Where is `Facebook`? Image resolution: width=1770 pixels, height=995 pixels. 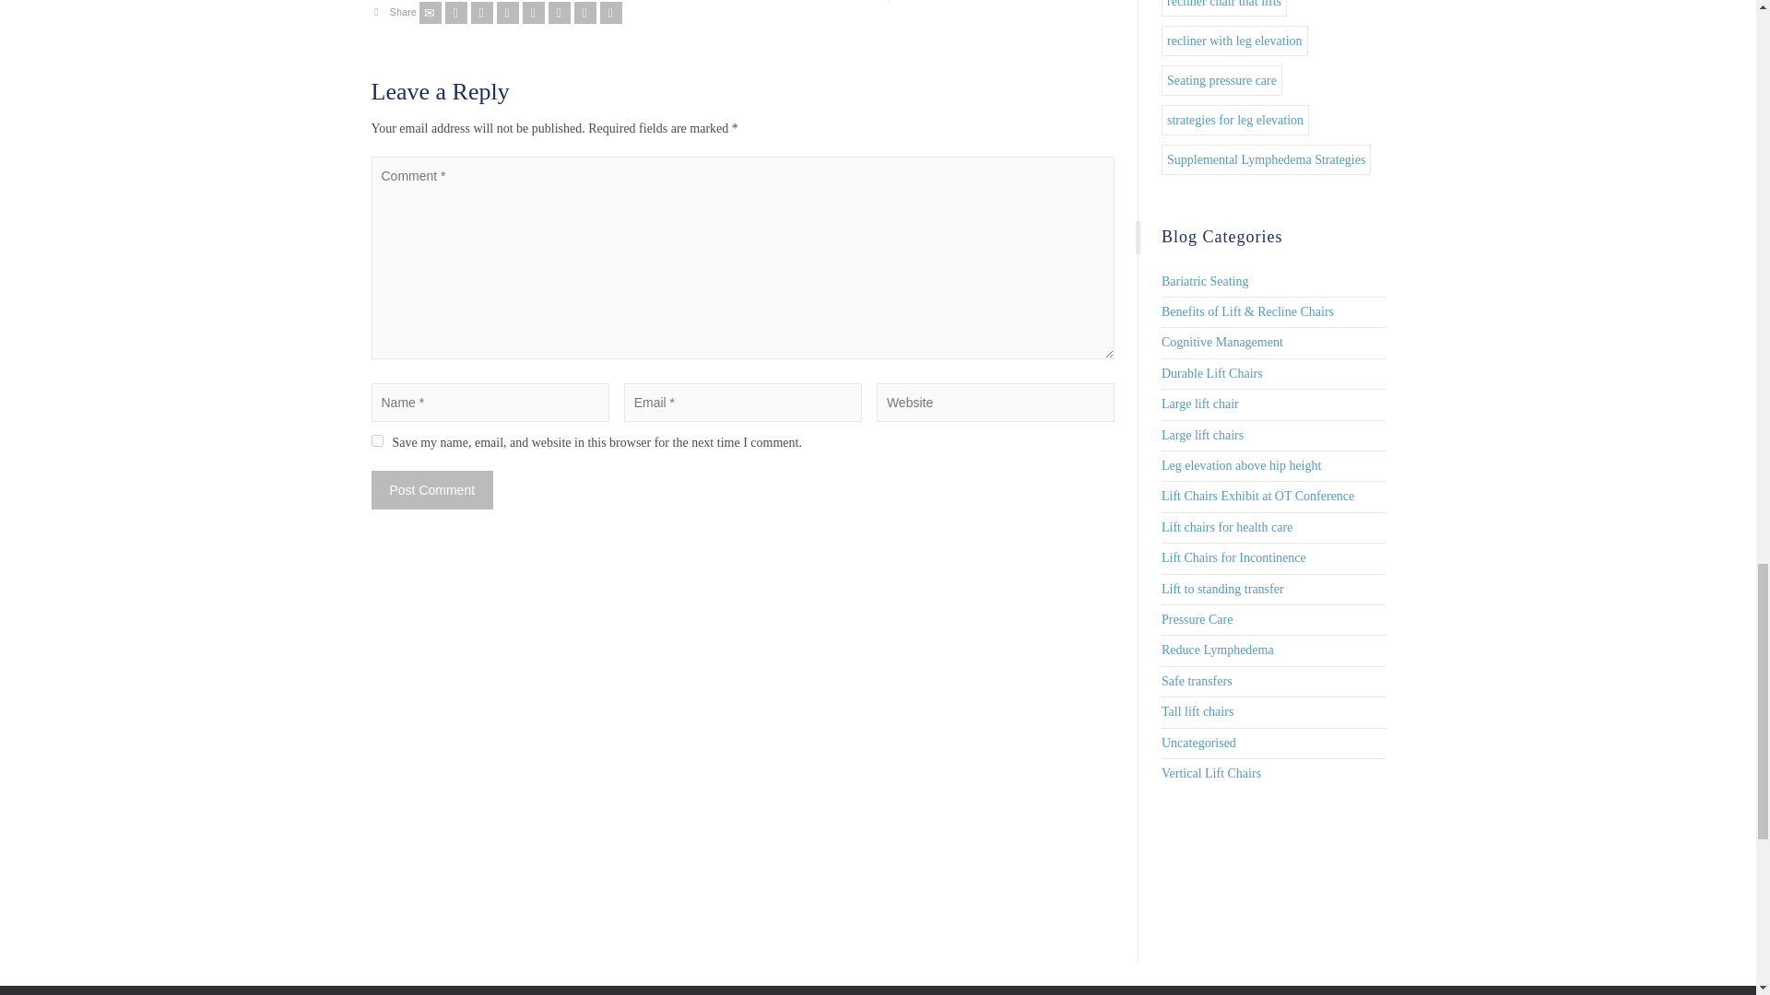
Facebook is located at coordinates (481, 13).